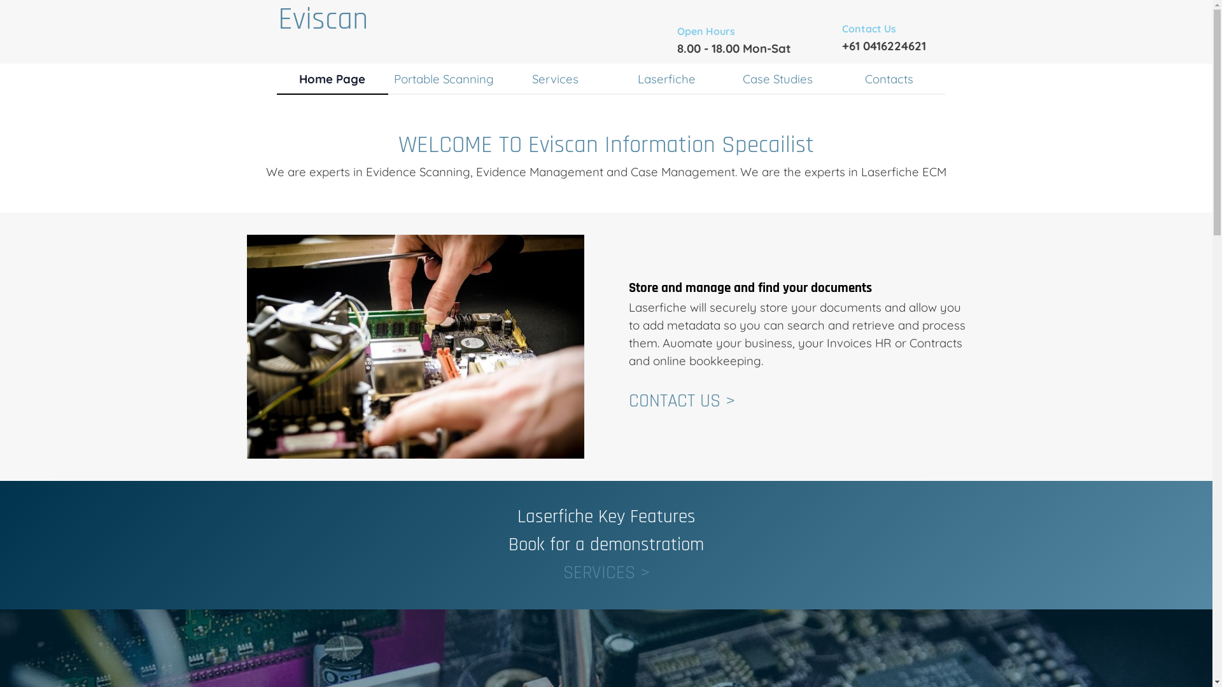 The width and height of the screenshot is (1222, 687). I want to click on Eviscan, so click(323, 20).